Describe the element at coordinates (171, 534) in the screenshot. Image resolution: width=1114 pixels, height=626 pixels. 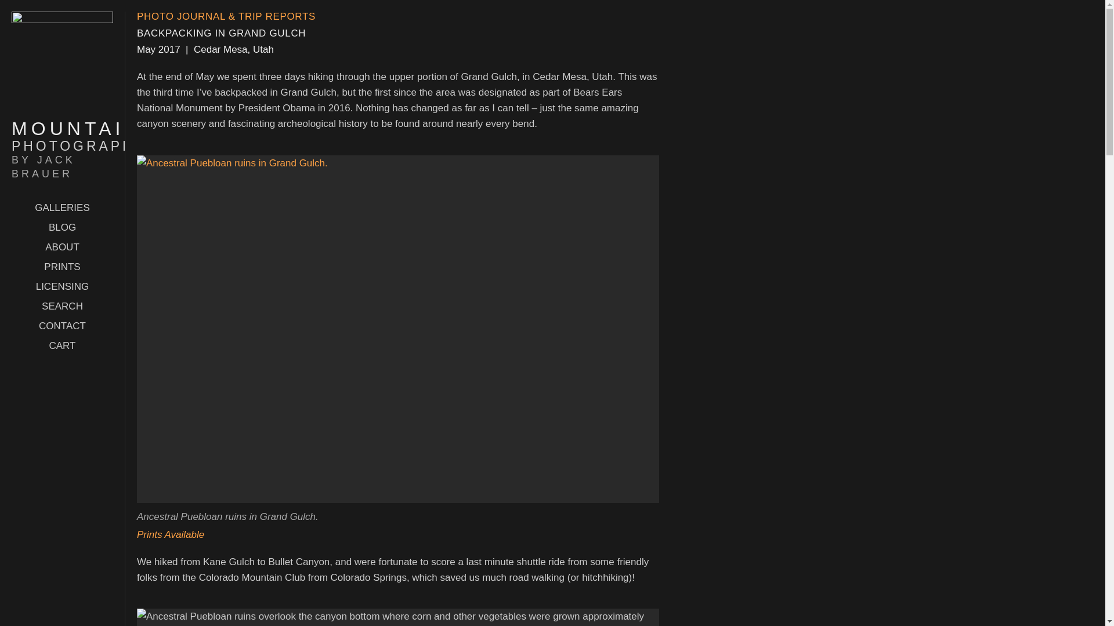
I see `Prints Available` at that location.